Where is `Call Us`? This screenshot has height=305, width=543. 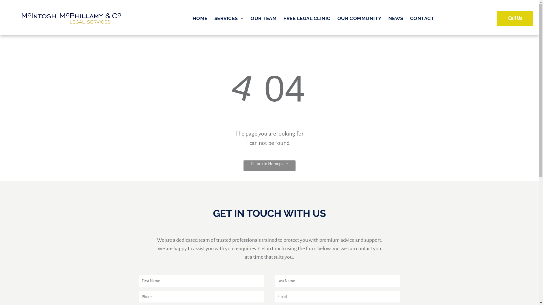
Call Us is located at coordinates (515, 18).